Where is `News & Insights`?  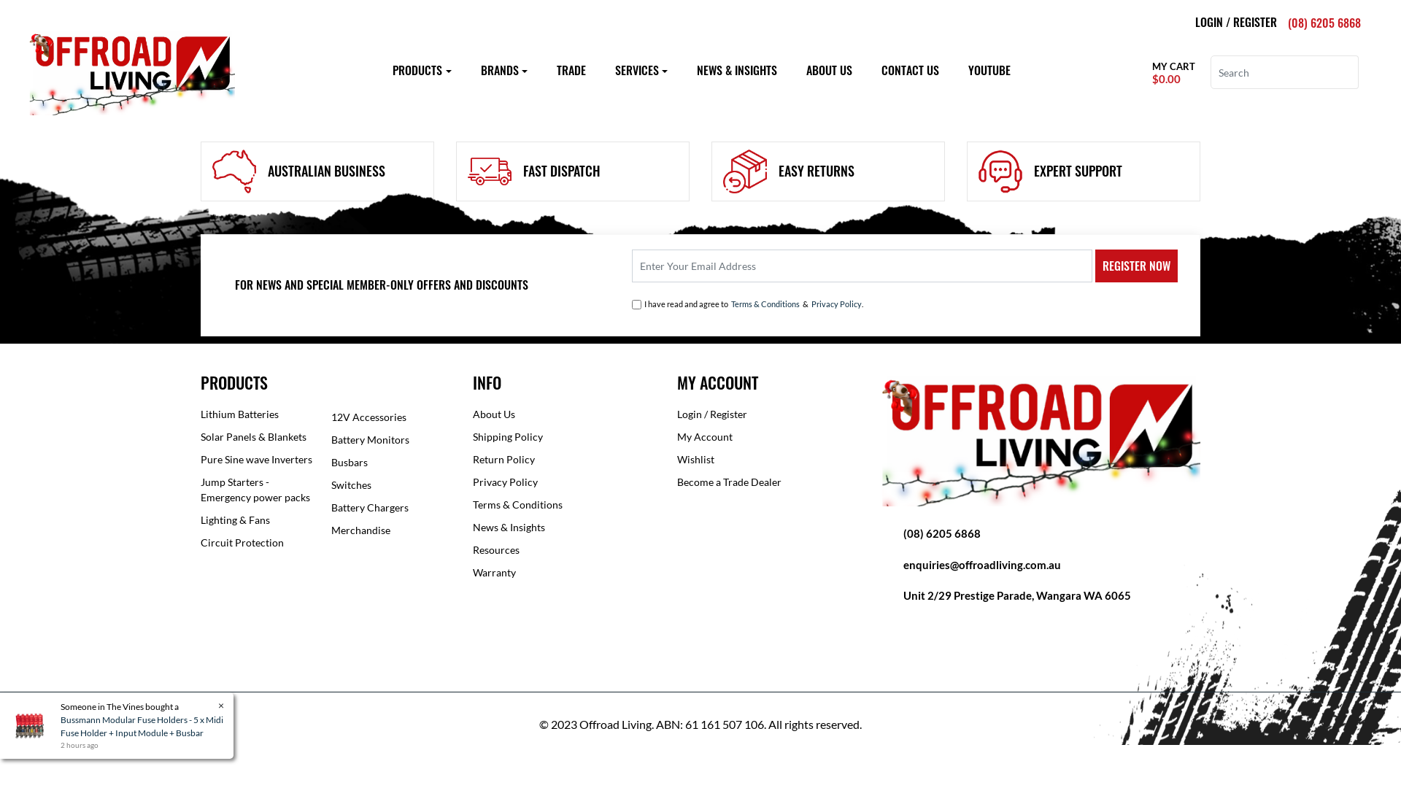
News & Insights is located at coordinates (564, 527).